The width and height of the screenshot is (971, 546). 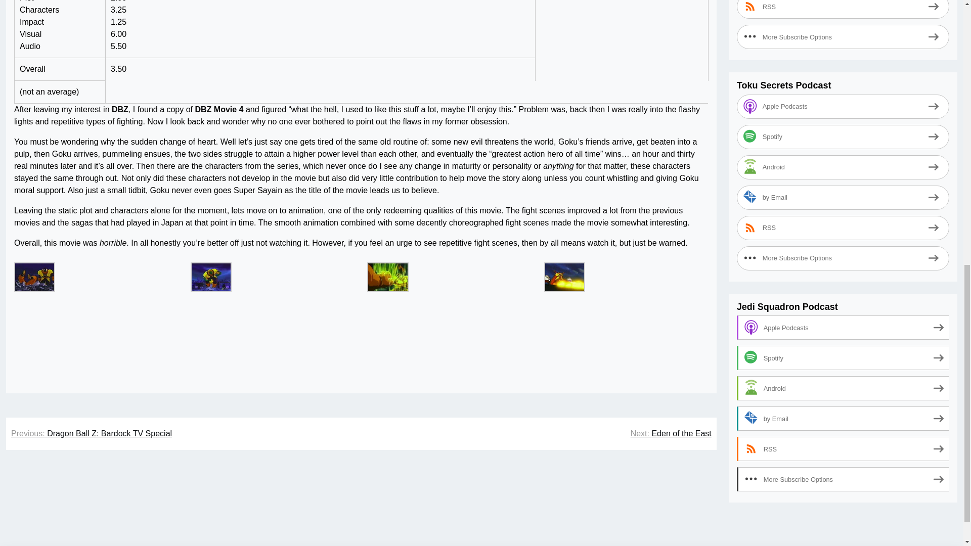 What do you see at coordinates (843, 124) in the screenshot?
I see `Subscribe on Spotify` at bounding box center [843, 124].